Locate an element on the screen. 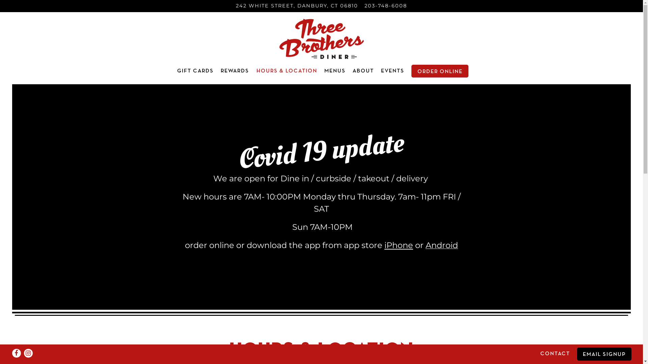 The image size is (648, 364). REWARDS is located at coordinates (235, 71).